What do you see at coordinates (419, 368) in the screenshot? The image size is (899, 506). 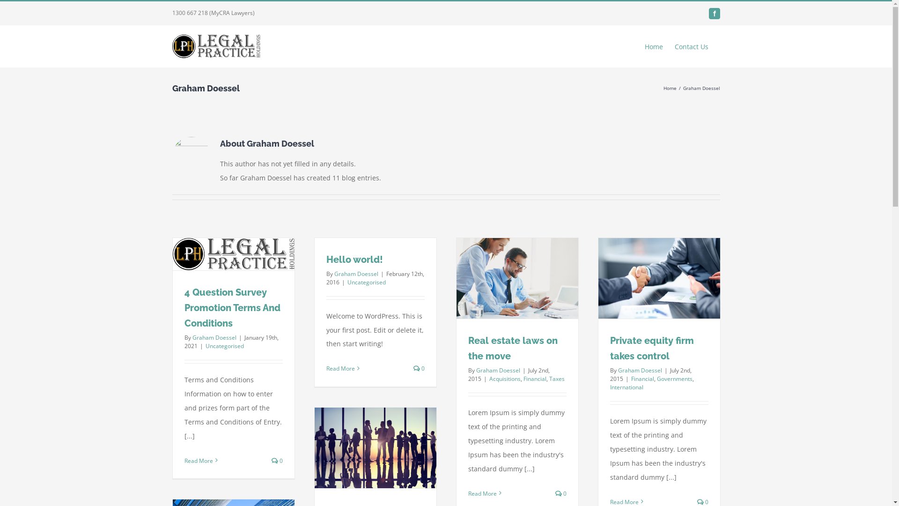 I see ` 0` at bounding box center [419, 368].